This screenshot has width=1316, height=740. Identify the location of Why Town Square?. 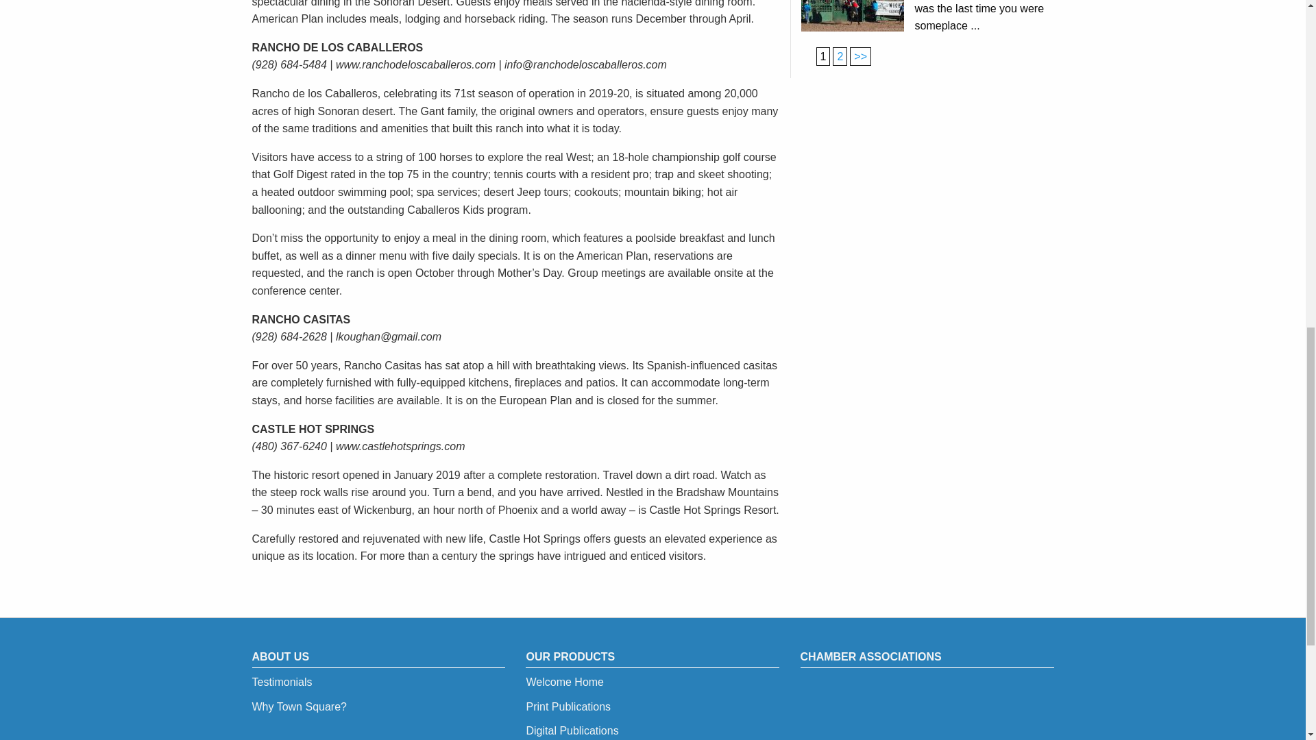
(300, 706).